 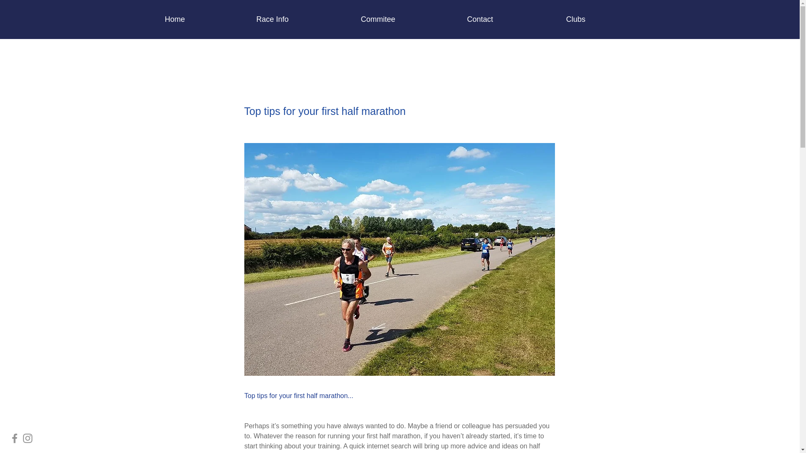 What do you see at coordinates (604, 19) in the screenshot?
I see `Clubs` at bounding box center [604, 19].